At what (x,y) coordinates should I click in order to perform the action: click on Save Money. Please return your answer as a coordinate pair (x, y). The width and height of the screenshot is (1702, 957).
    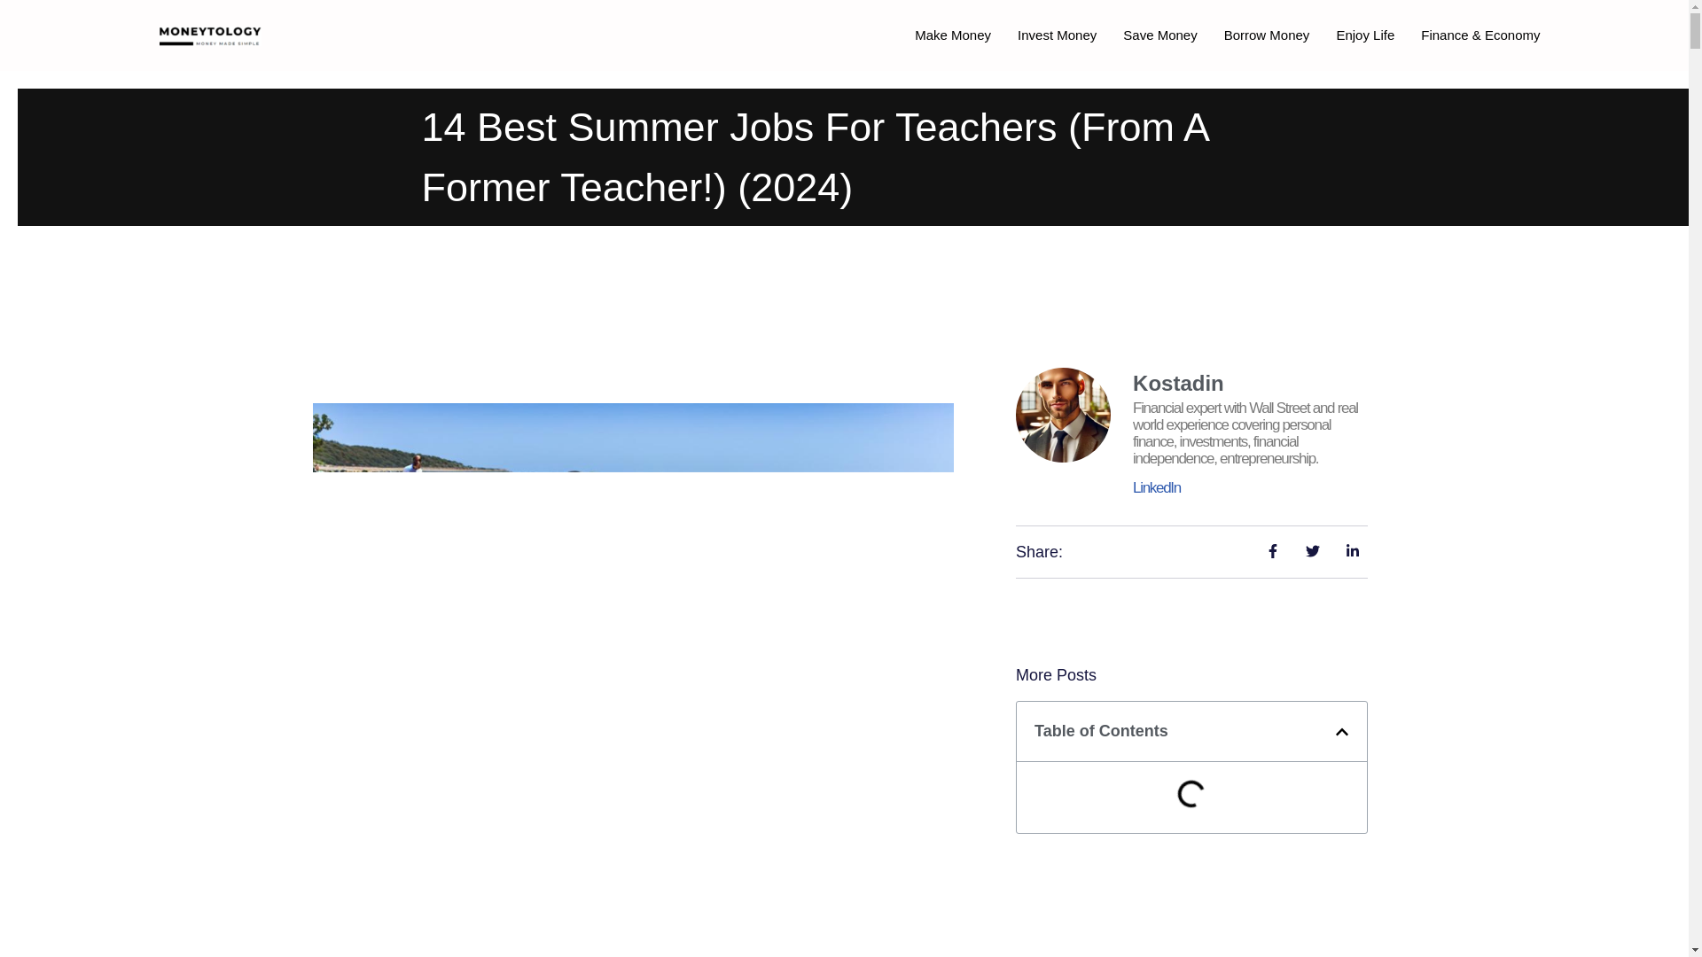
    Looking at the image, I should click on (1159, 35).